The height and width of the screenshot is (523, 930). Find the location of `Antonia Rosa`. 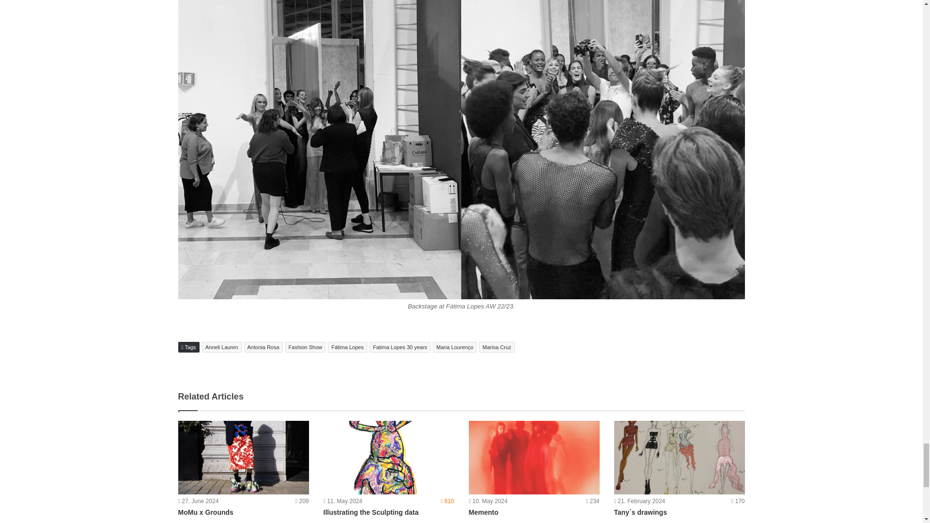

Antonia Rosa is located at coordinates (263, 347).